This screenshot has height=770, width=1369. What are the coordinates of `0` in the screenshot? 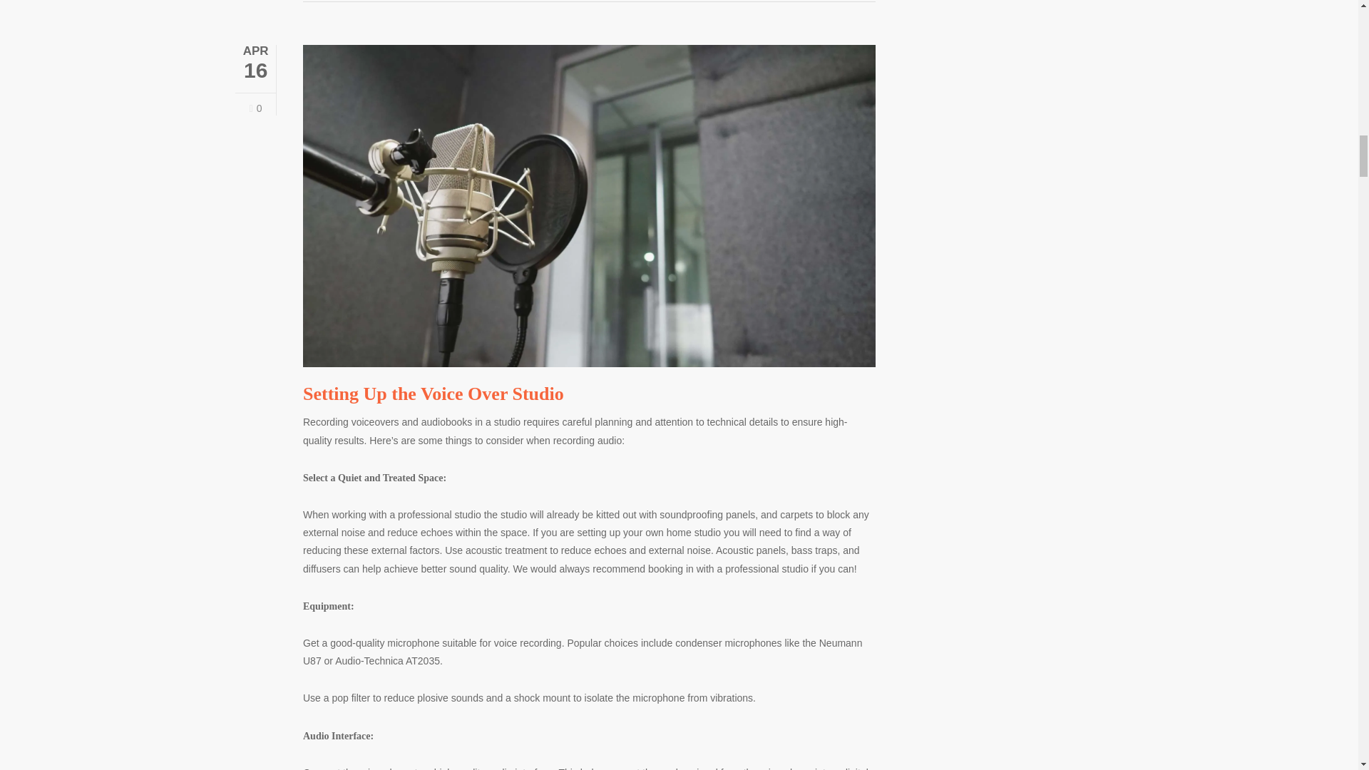 It's located at (255, 108).